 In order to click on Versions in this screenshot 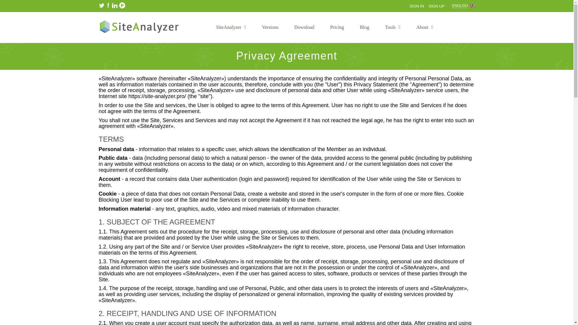, I will do `click(270, 27)`.